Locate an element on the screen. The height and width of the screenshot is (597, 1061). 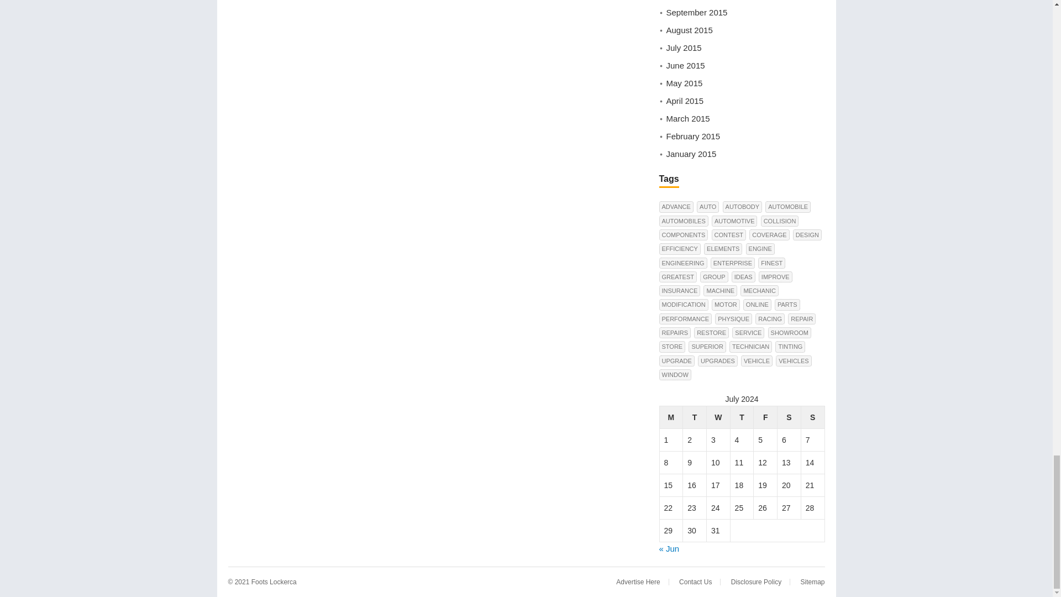
Tuesday is located at coordinates (695, 418).